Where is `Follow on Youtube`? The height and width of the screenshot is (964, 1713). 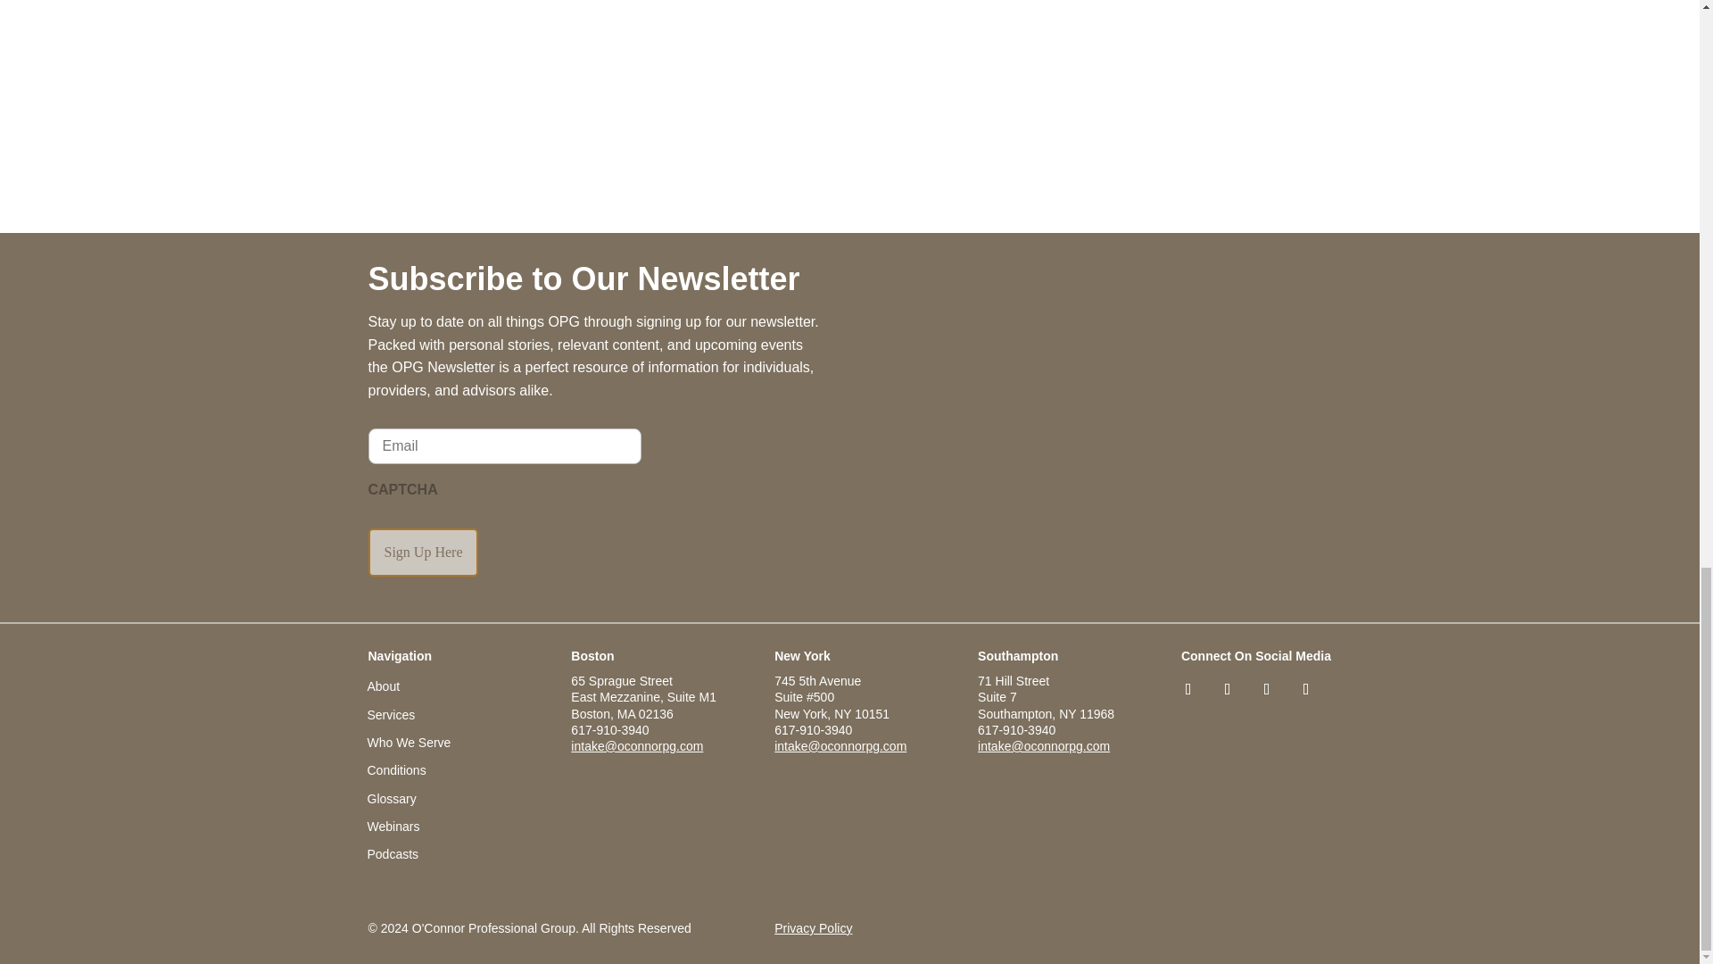
Follow on Youtube is located at coordinates (1306, 688).